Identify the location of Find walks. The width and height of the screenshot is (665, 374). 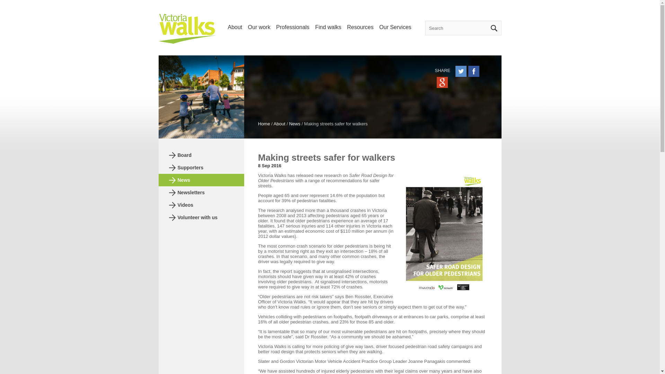
(328, 27).